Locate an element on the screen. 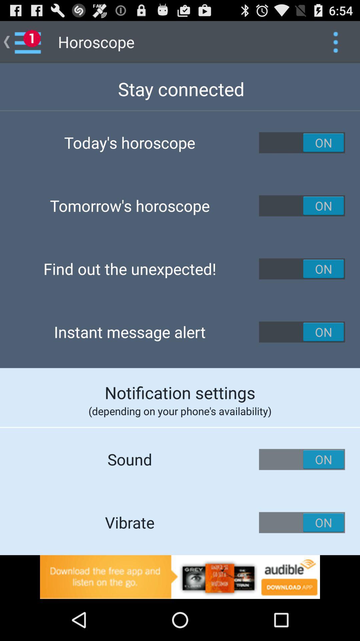 The height and width of the screenshot is (641, 360). switch on off option is located at coordinates (302, 143).